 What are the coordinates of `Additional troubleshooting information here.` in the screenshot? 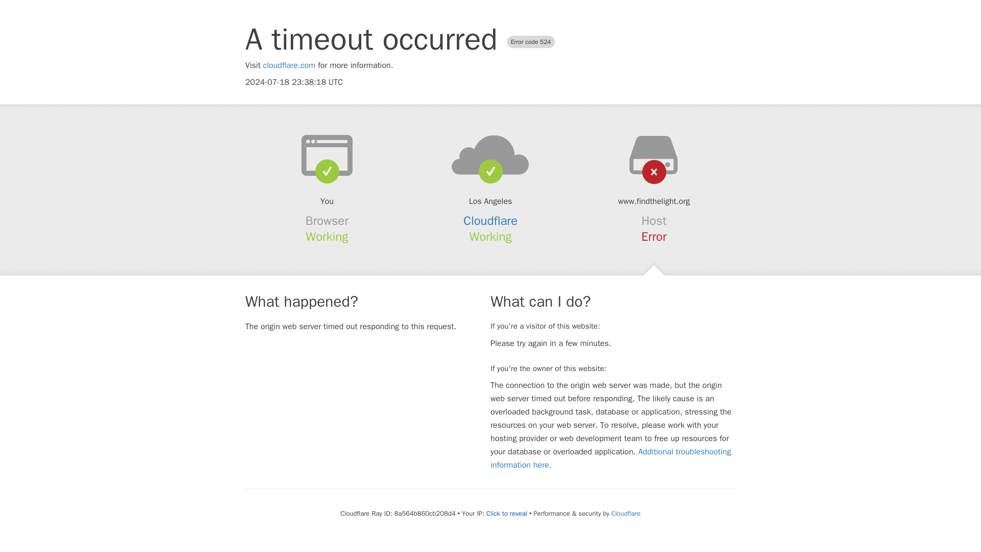 It's located at (611, 458).